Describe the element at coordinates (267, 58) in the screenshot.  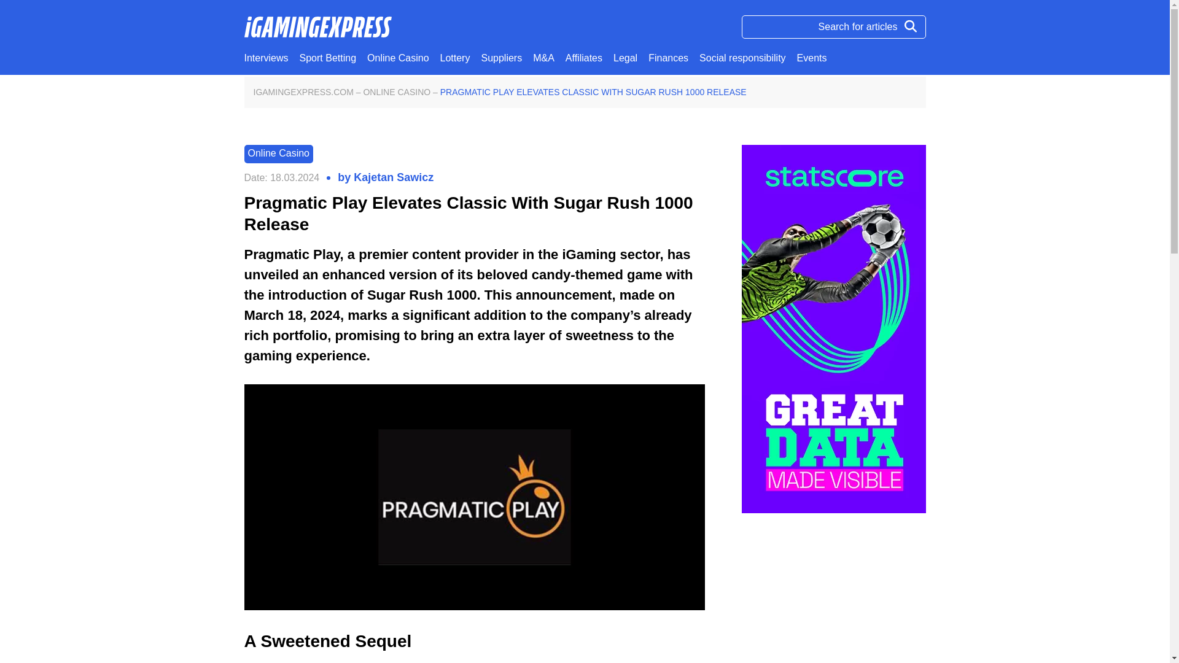
I see `Interviews` at that location.